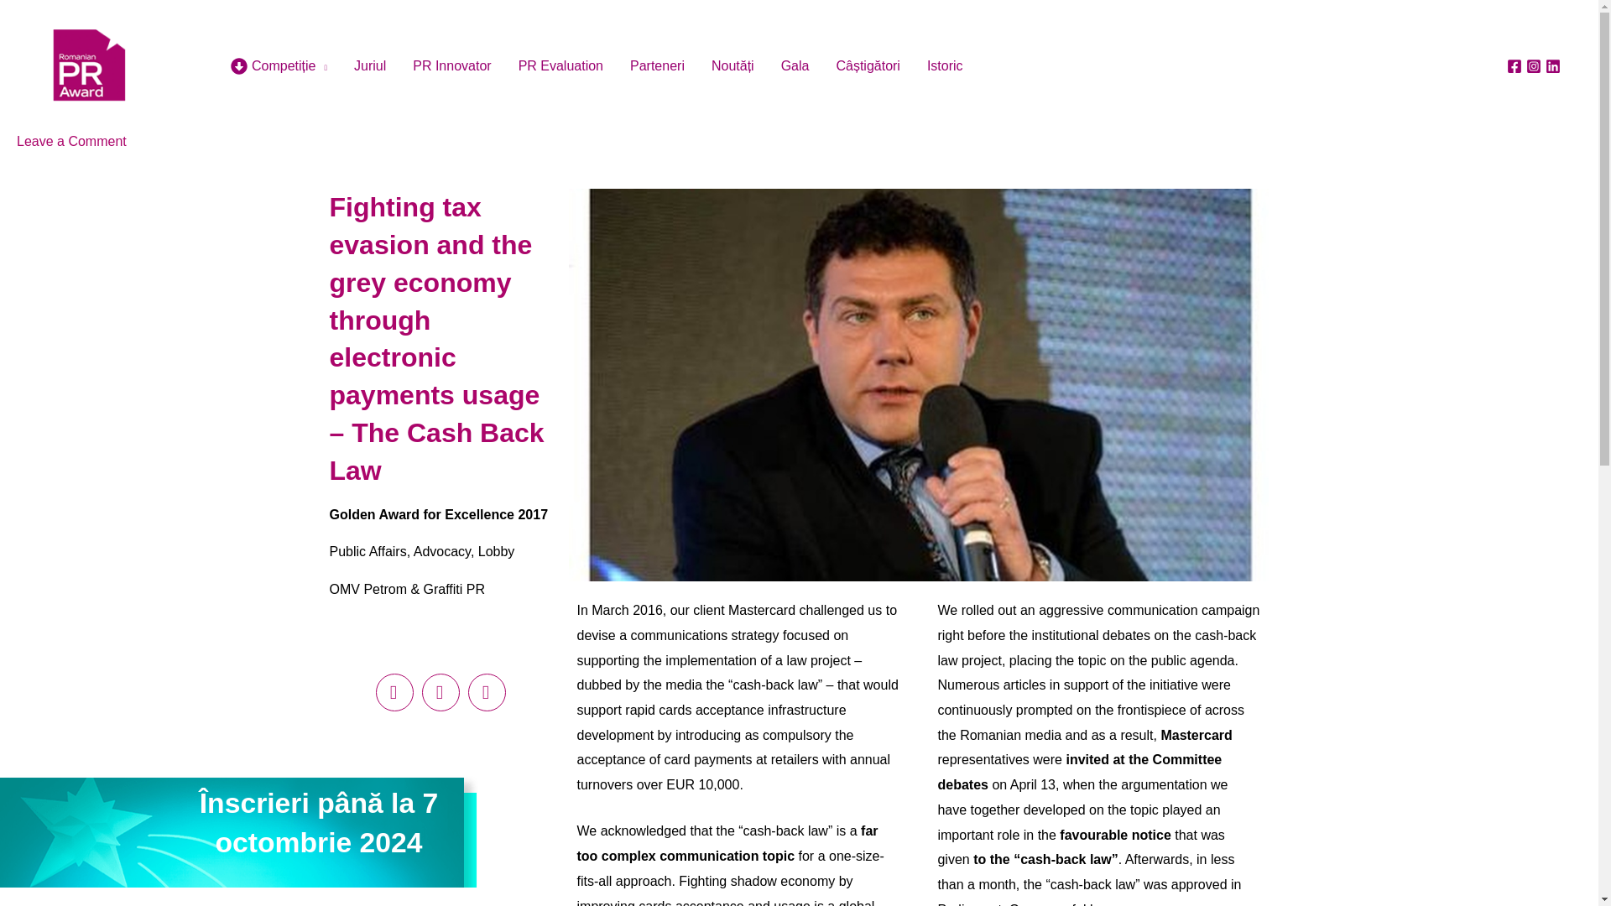 The width and height of the screenshot is (1611, 906). What do you see at coordinates (451, 65) in the screenshot?
I see `PR Innovator` at bounding box center [451, 65].